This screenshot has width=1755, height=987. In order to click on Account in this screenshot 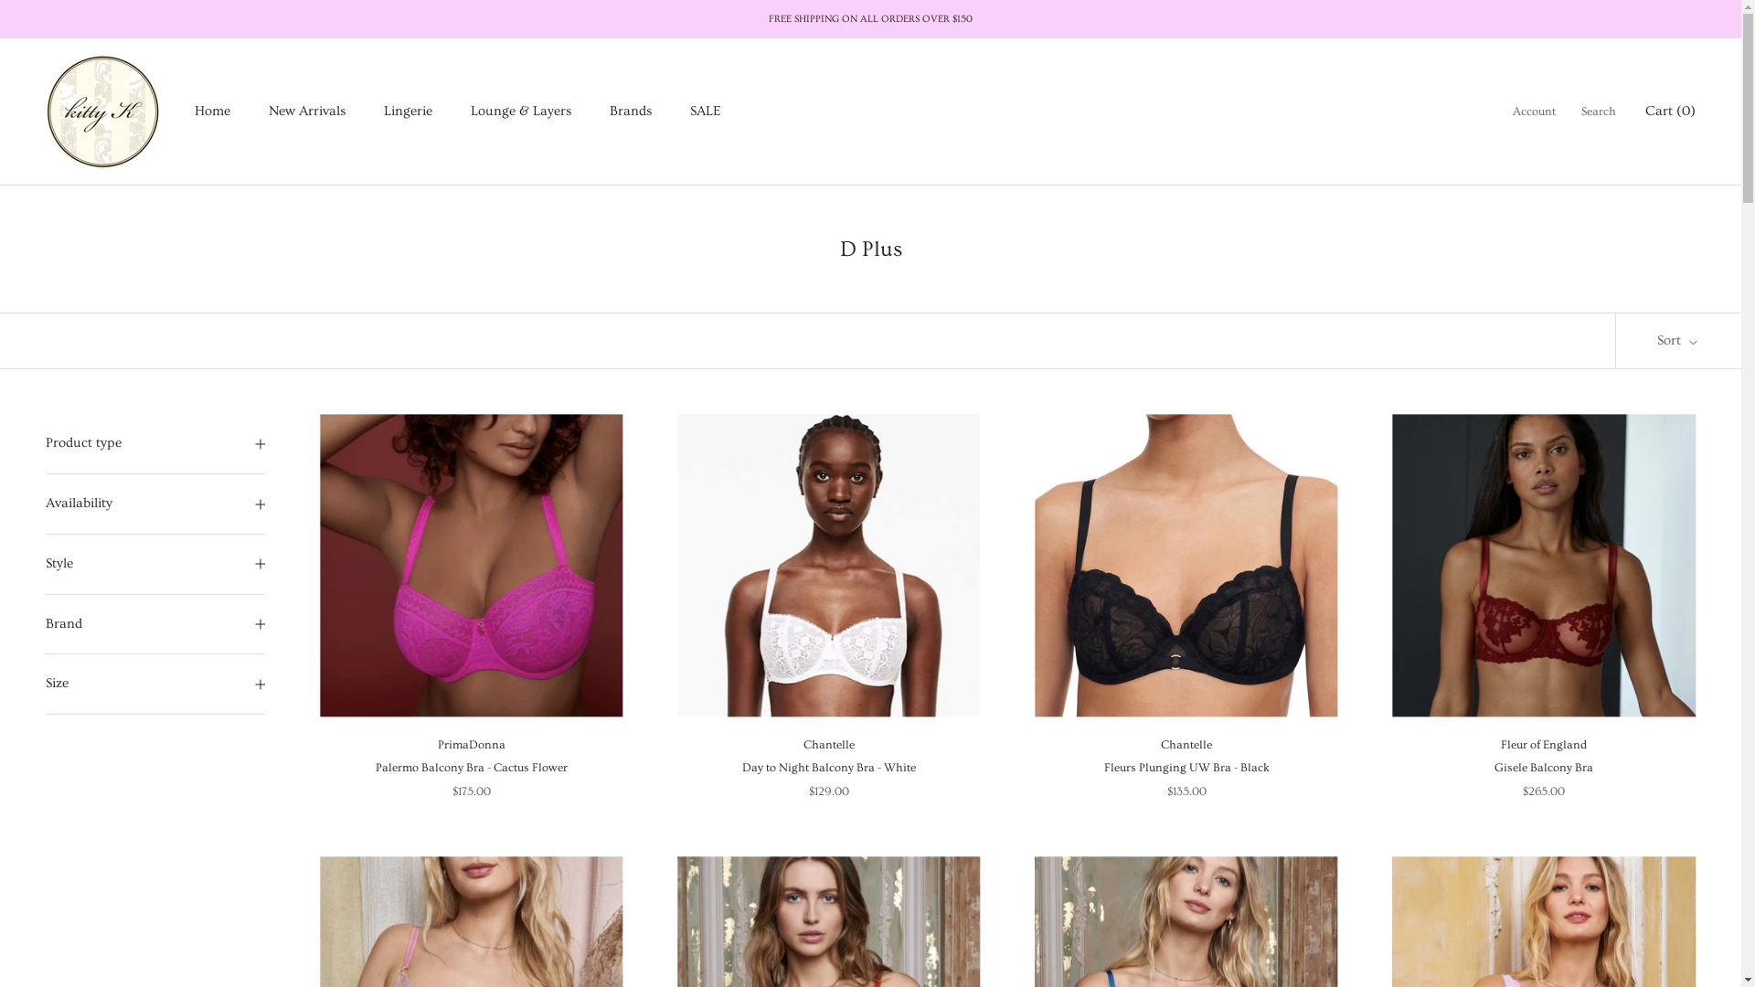, I will do `click(1534, 111)`.